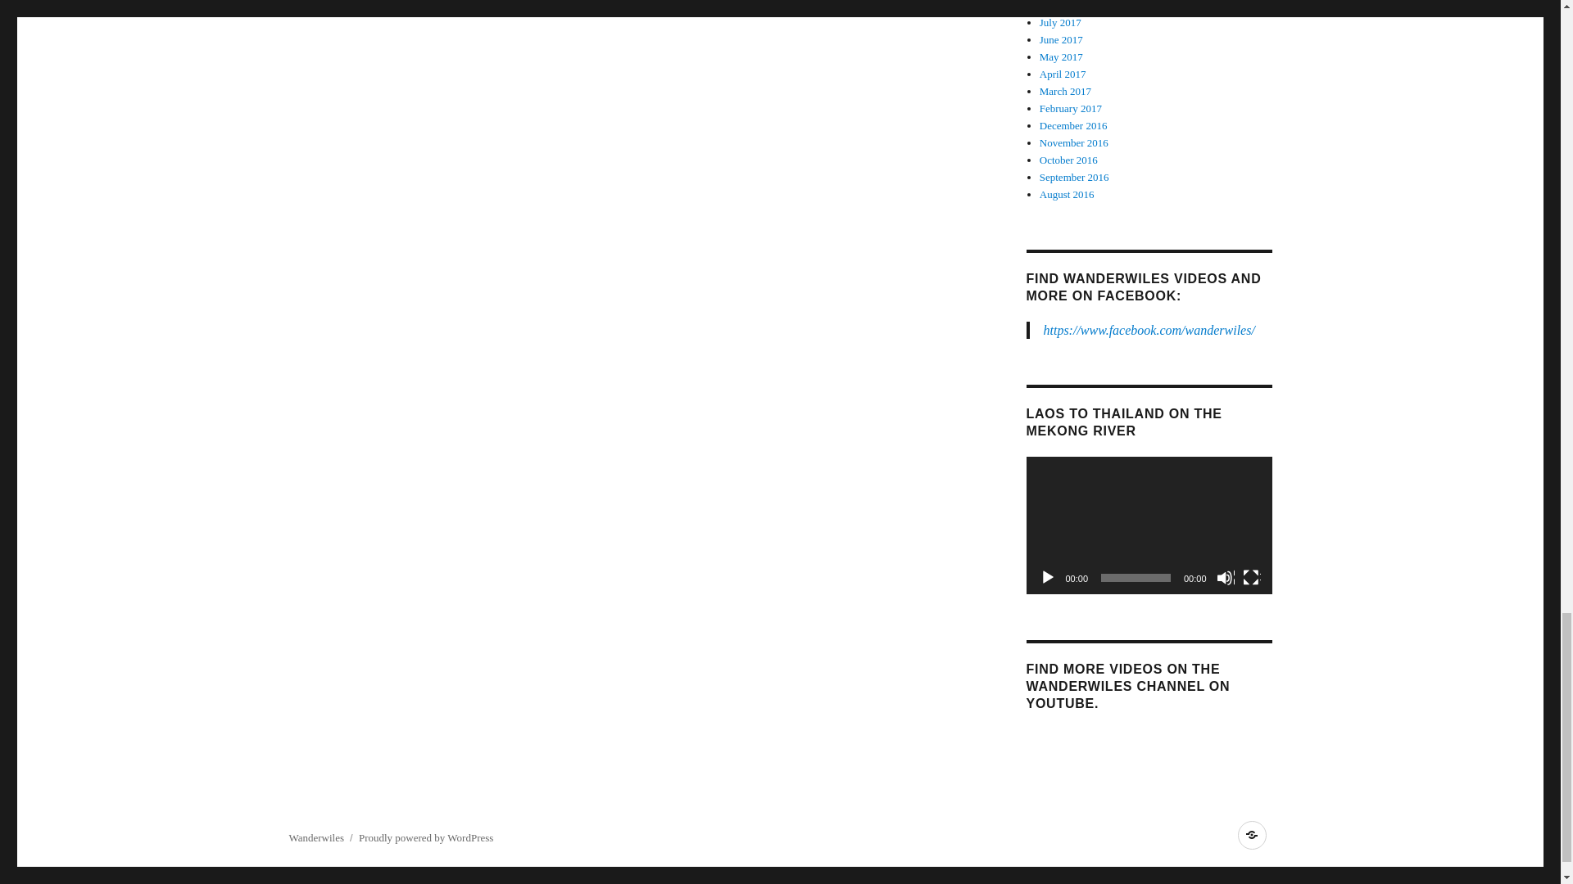 The width and height of the screenshot is (1573, 884). I want to click on Play, so click(1047, 578).